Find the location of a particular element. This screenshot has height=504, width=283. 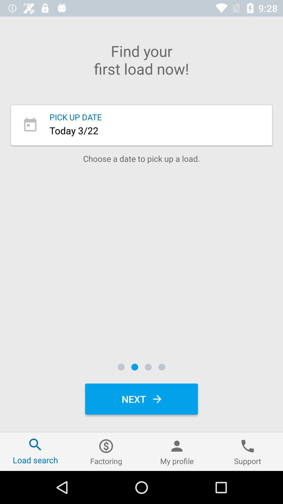

press the support at the bottom right corner is located at coordinates (248, 451).